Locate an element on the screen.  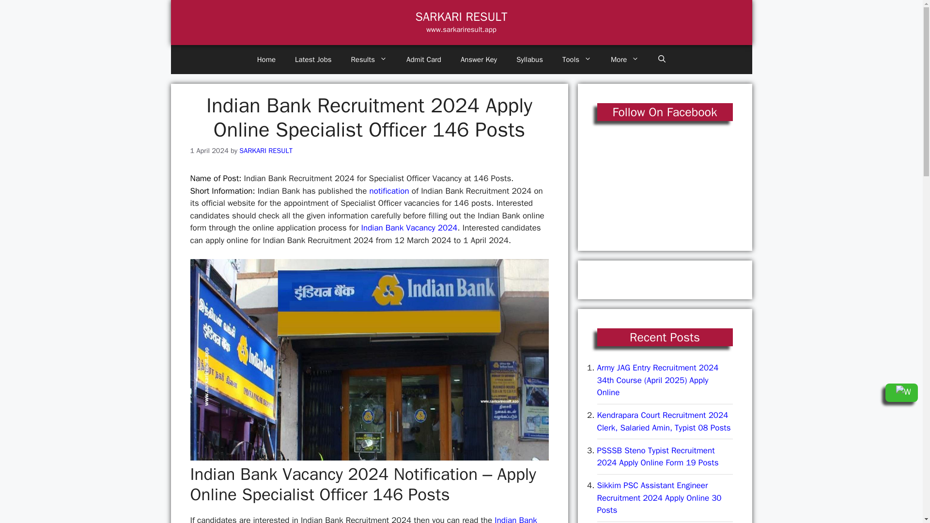
Latest Jobs is located at coordinates (313, 59).